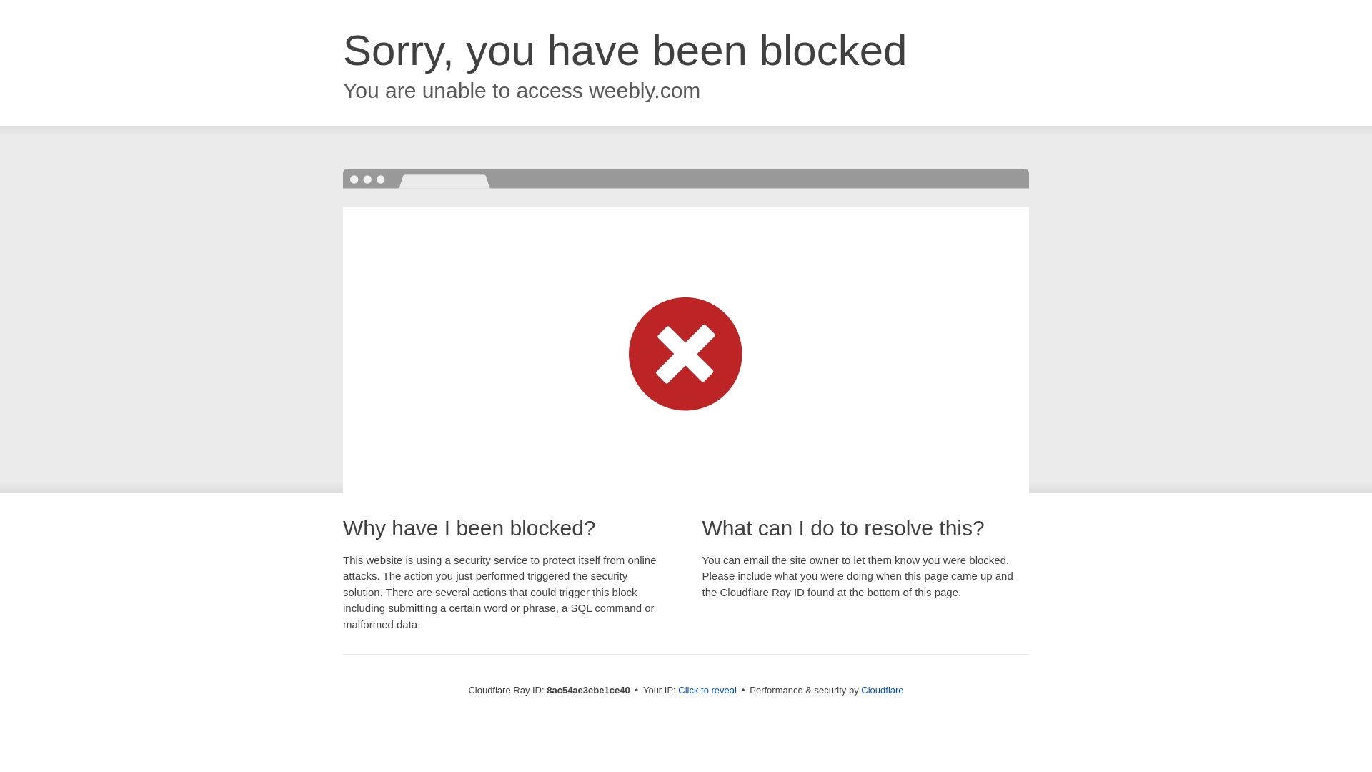  I want to click on Click to reveal, so click(707, 691).